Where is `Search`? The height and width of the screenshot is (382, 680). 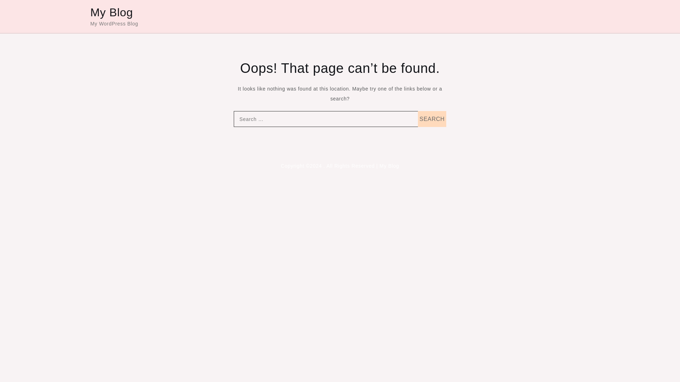 Search is located at coordinates (432, 119).